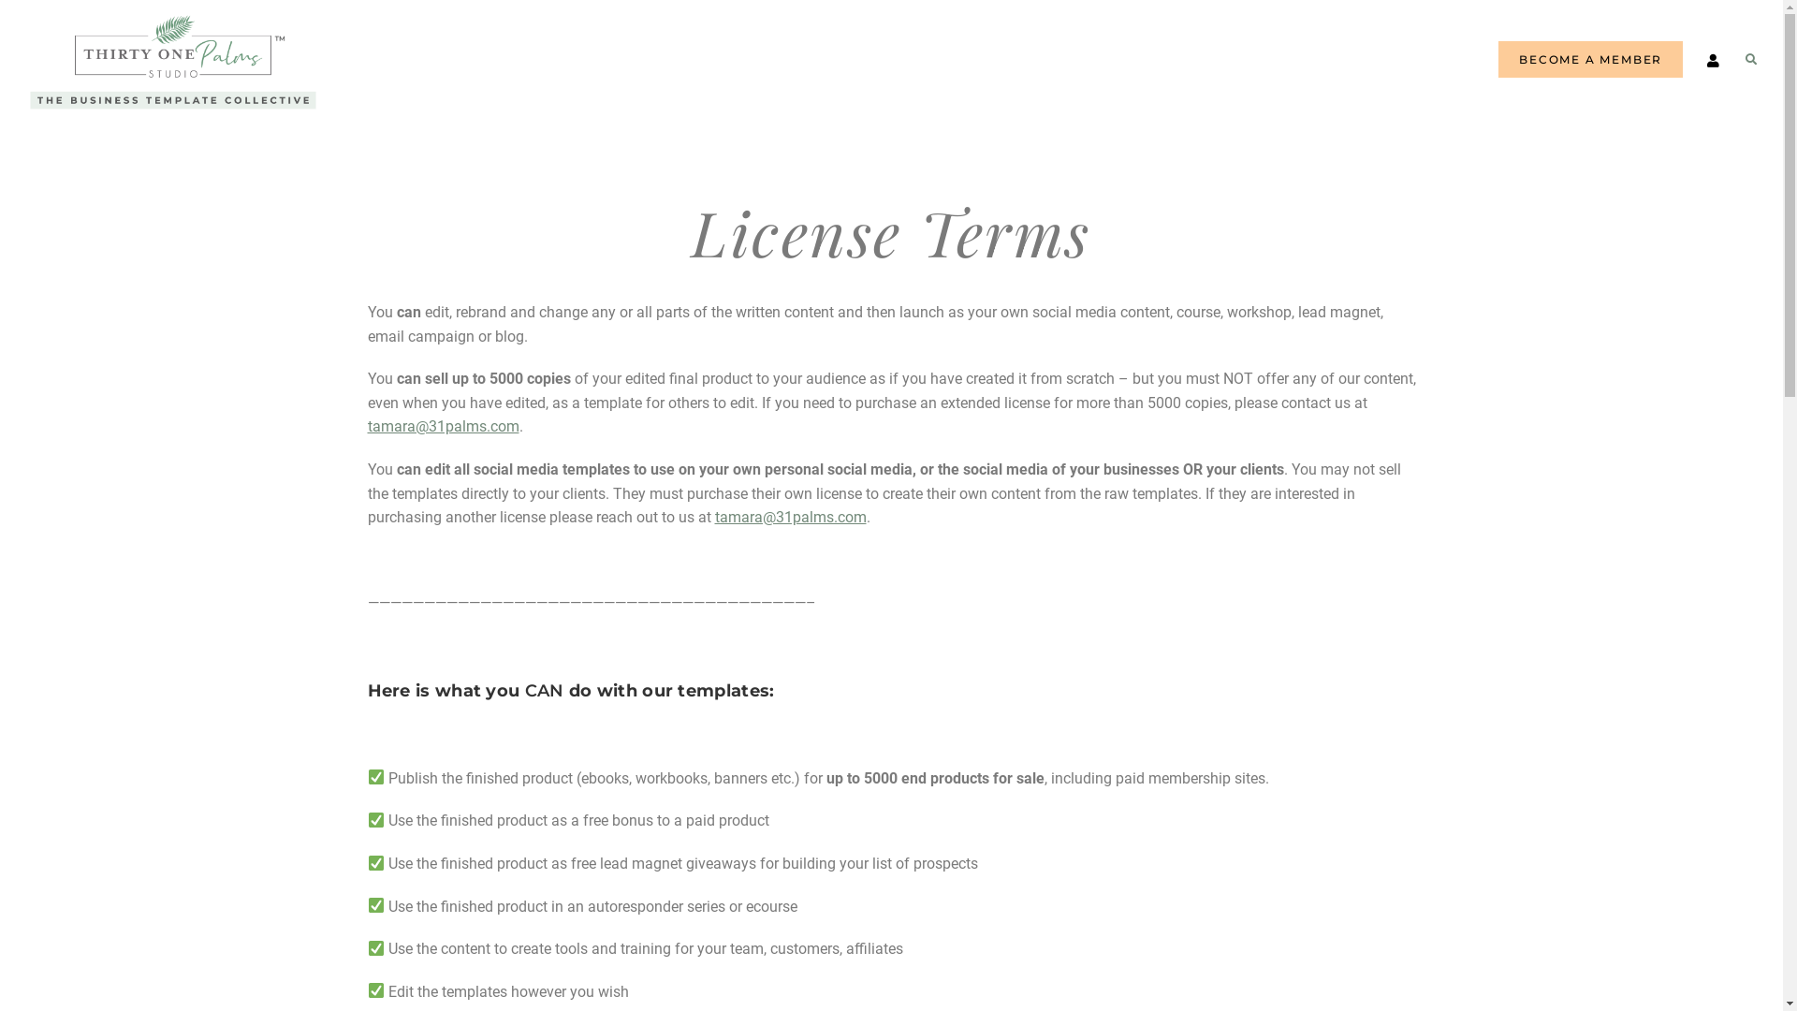 The height and width of the screenshot is (1011, 1797). What do you see at coordinates (1591, 60) in the screenshot?
I see `BECOME A MEMBER` at bounding box center [1591, 60].